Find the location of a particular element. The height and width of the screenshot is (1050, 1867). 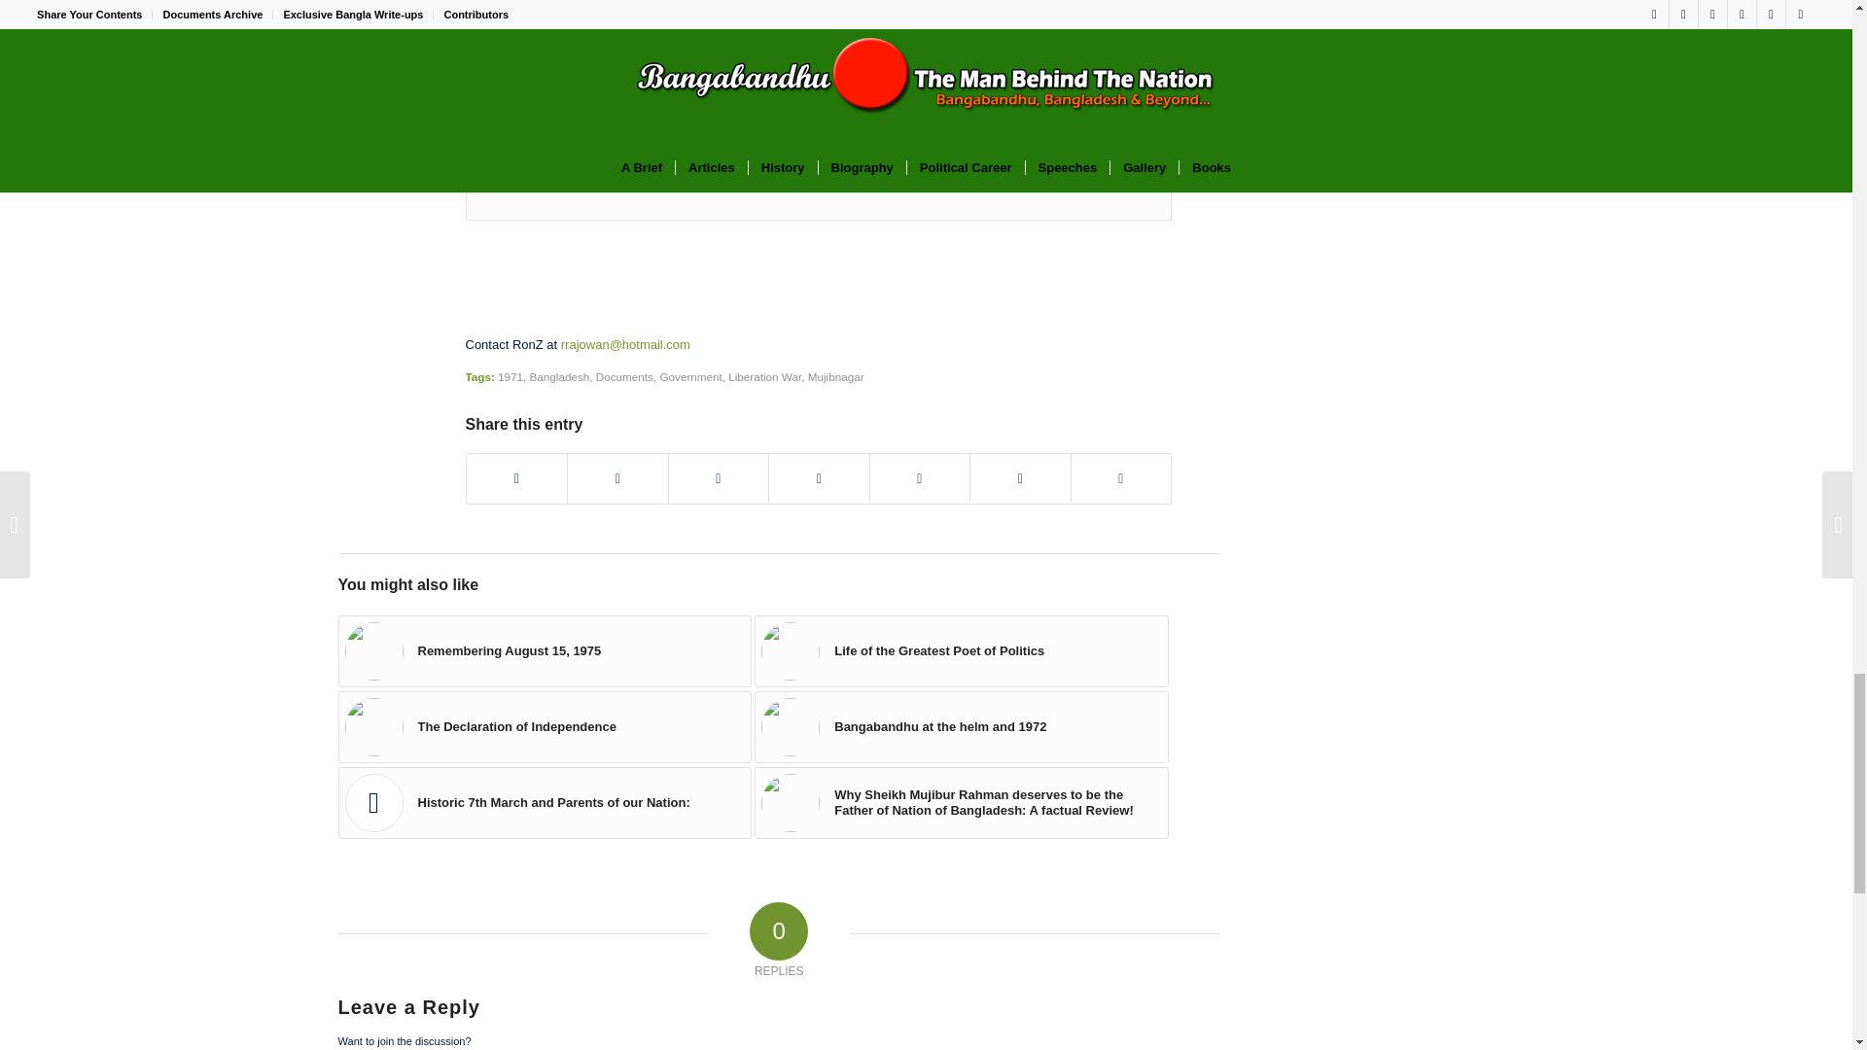

Liberation War is located at coordinates (764, 377).